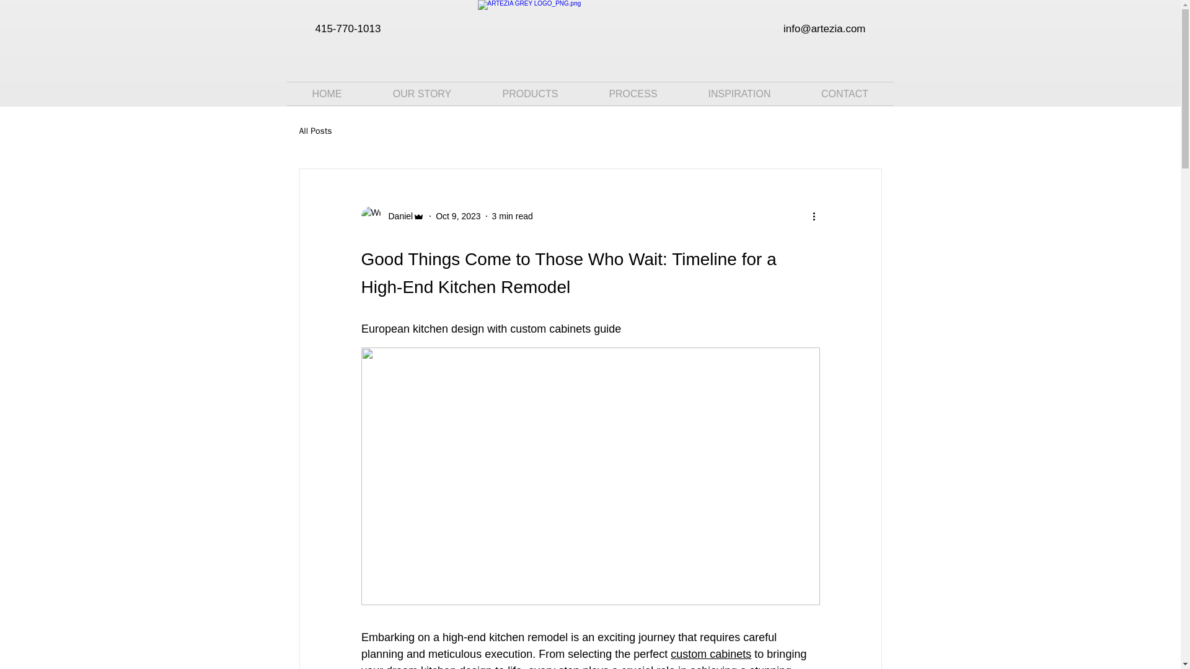 The image size is (1190, 669). I want to click on 415-770-1013, so click(348, 28).